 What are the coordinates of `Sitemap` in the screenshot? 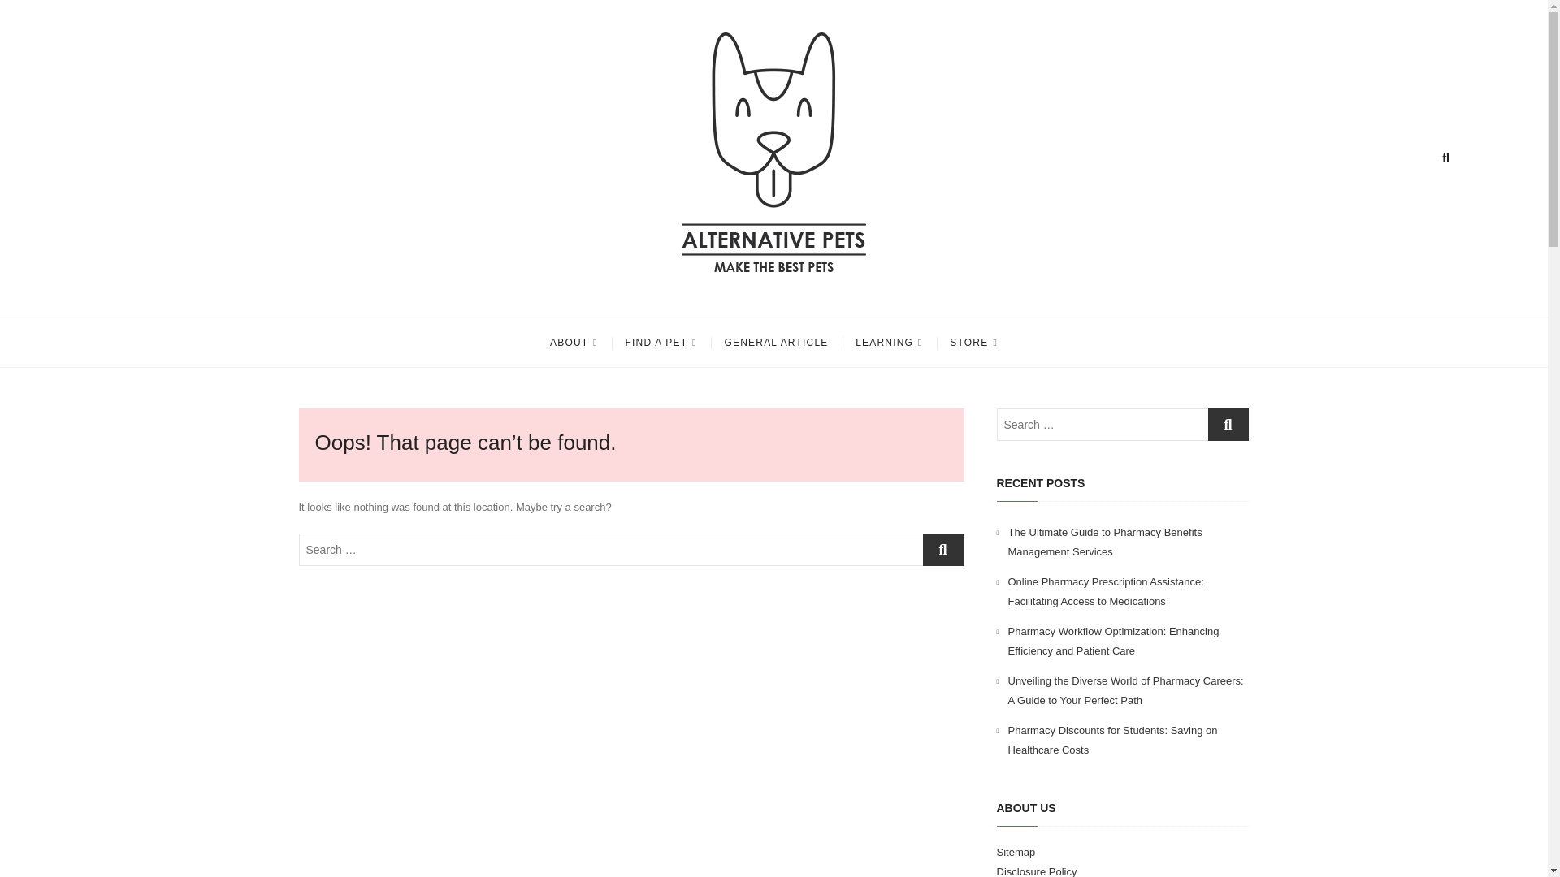 It's located at (1016, 853).